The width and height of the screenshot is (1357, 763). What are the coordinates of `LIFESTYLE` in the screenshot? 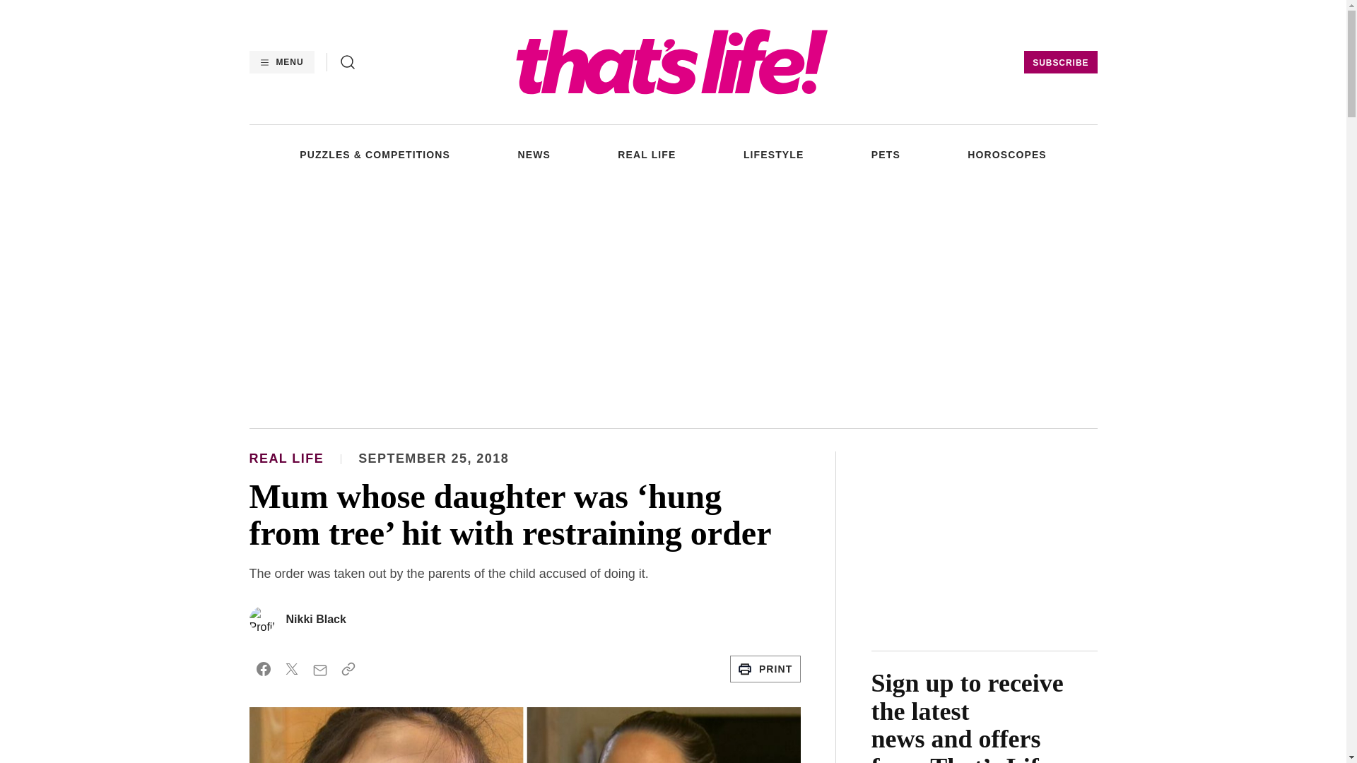 It's located at (774, 154).